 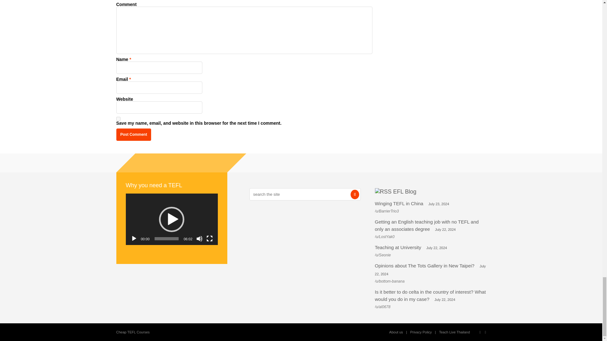 I want to click on EFL Blog, so click(x=405, y=191).